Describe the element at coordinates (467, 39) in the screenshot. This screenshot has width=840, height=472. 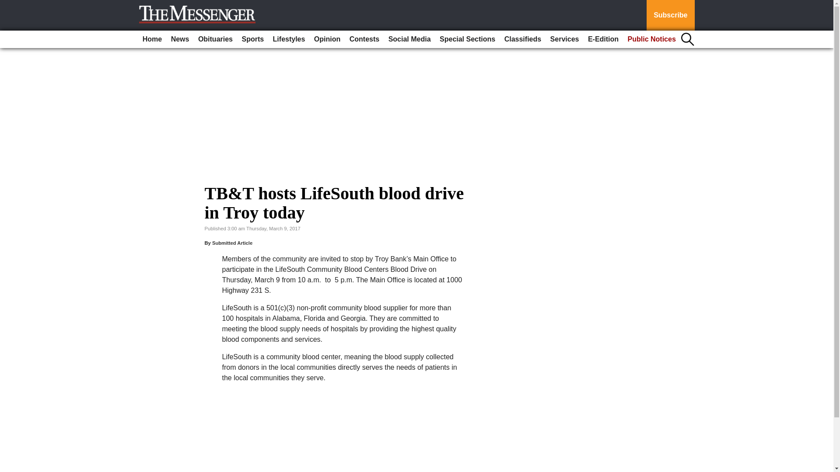
I see `Special Sections` at that location.